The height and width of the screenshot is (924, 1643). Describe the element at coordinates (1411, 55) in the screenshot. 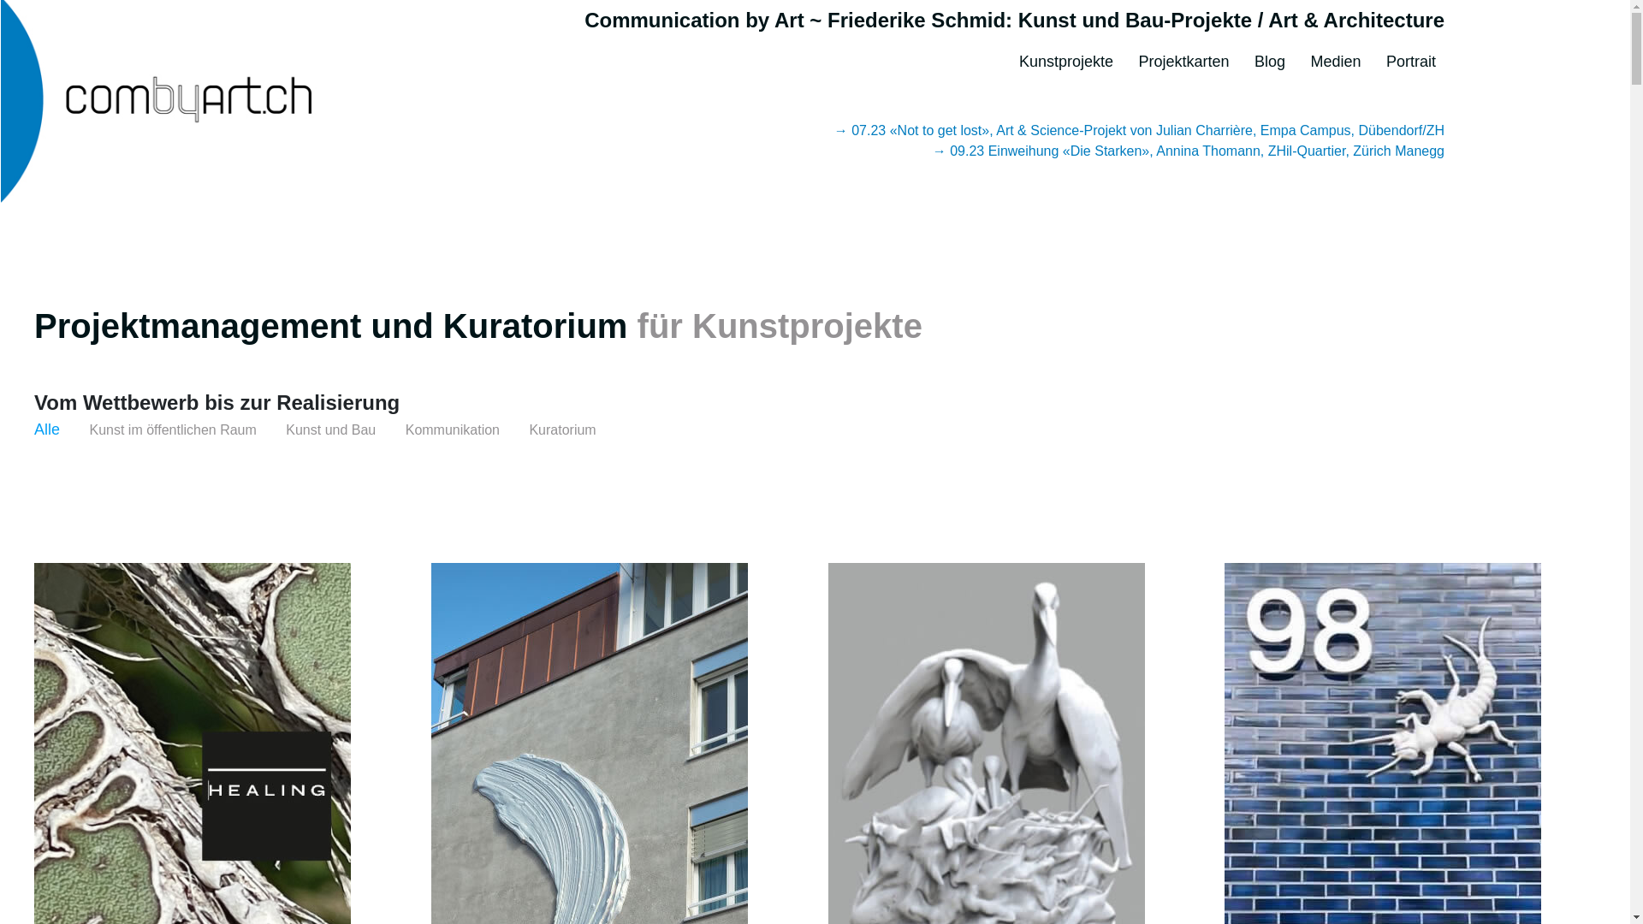

I see `Portrait` at that location.